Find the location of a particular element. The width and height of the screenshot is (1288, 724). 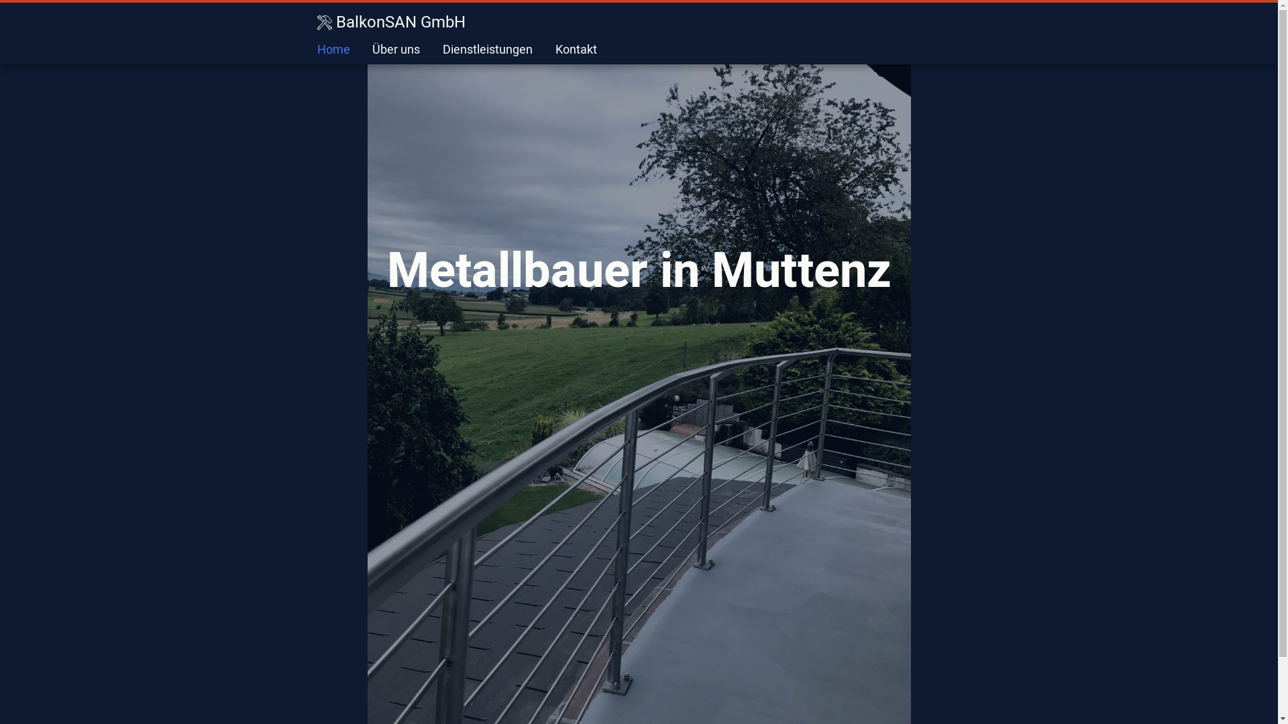

Kontakt is located at coordinates (576, 50).